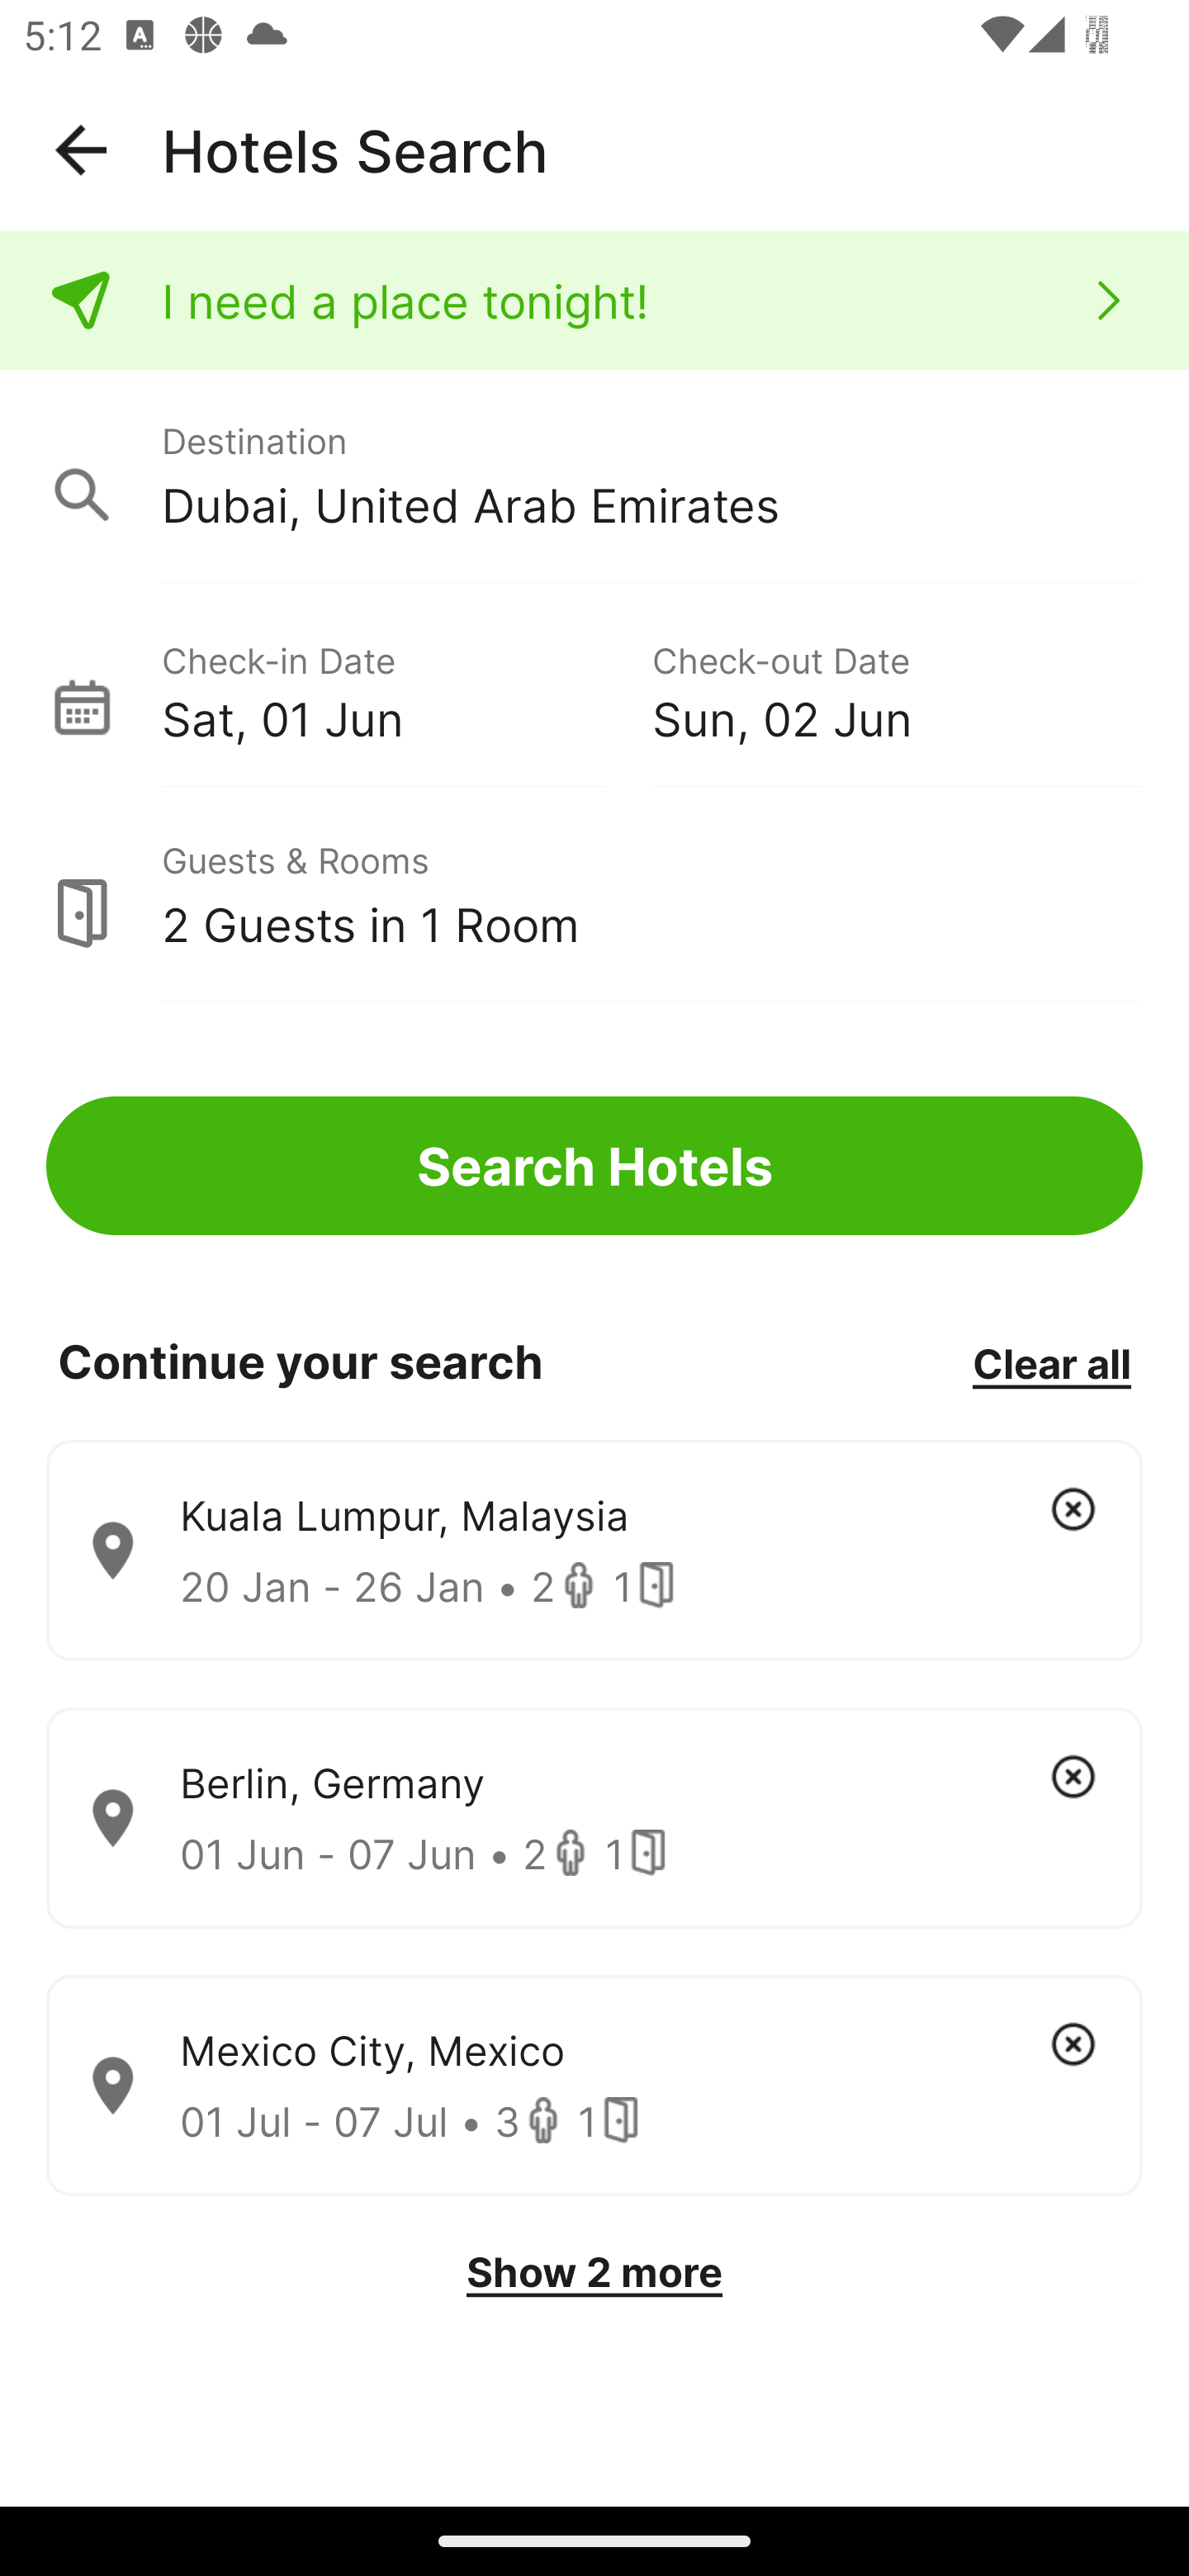 The height and width of the screenshot is (2576, 1189). I want to click on Destination Dubai, United Arab Emirates, so click(594, 477).